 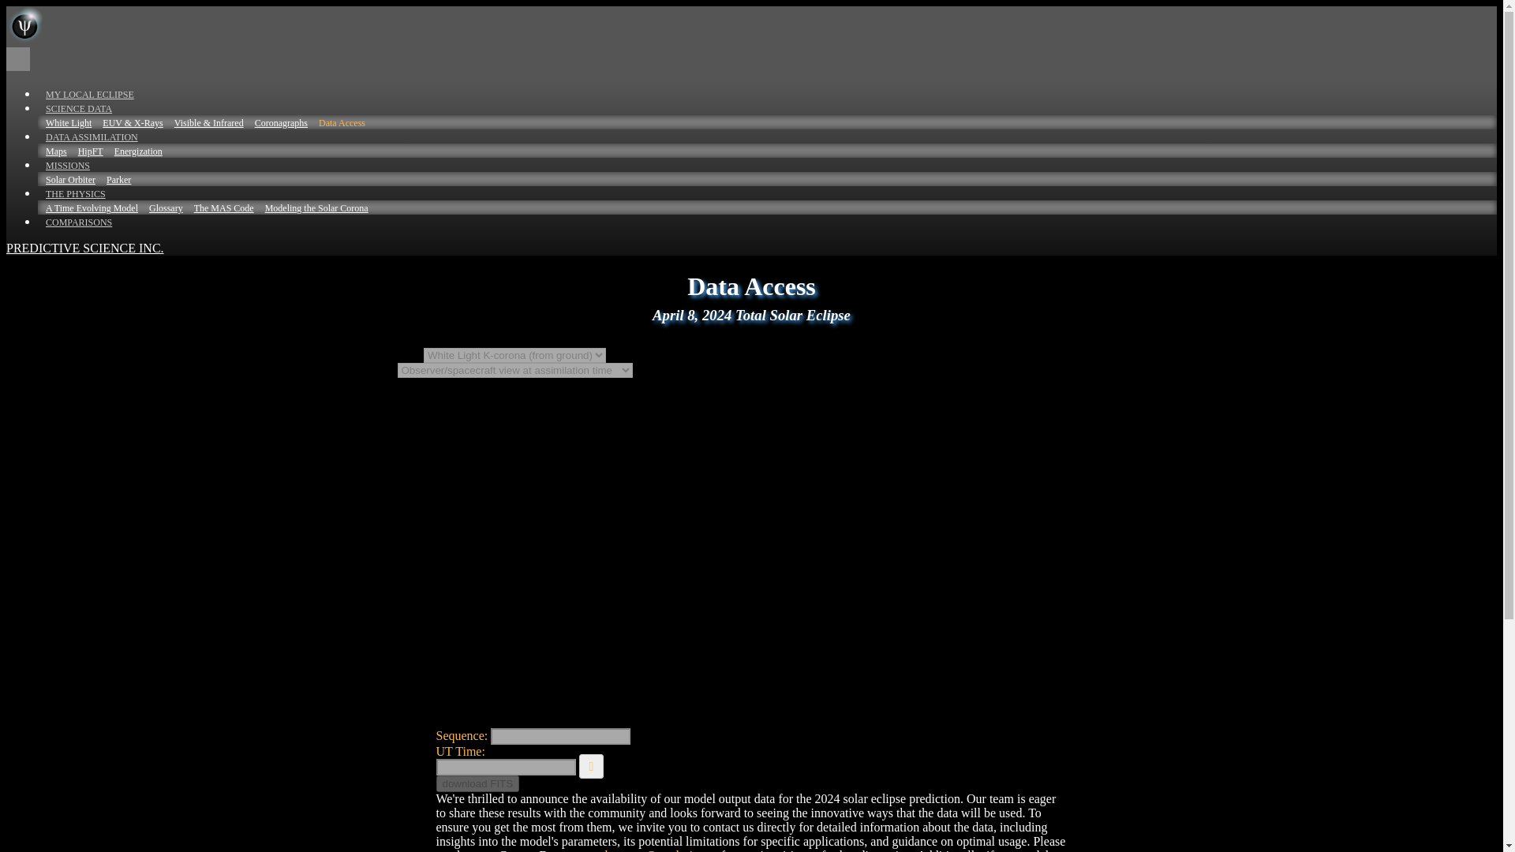 What do you see at coordinates (312, 208) in the screenshot?
I see `Modeling the Solar Corona` at bounding box center [312, 208].